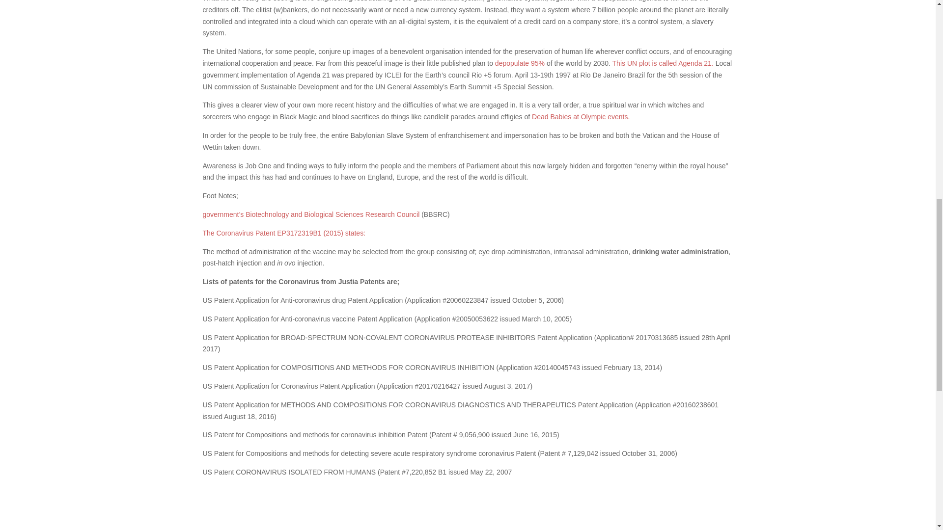 This screenshot has width=943, height=530. Describe the element at coordinates (664, 63) in the screenshot. I see `This UN plot is called Agenda 21.` at that location.